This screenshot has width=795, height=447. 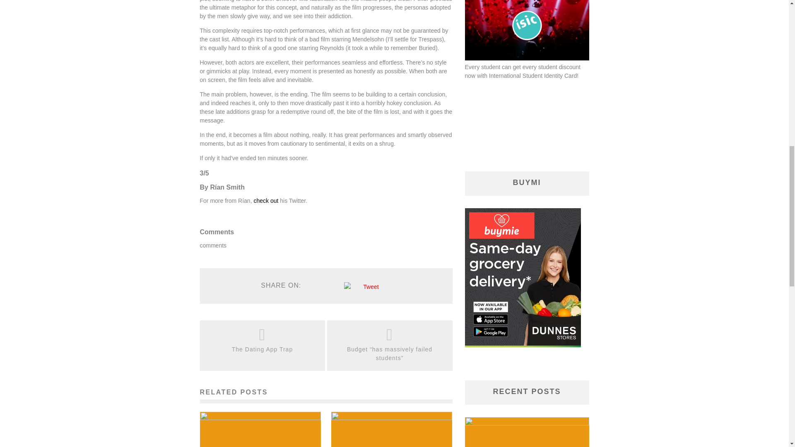 What do you see at coordinates (522, 345) in the screenshot?
I see `Buymi` at bounding box center [522, 345].